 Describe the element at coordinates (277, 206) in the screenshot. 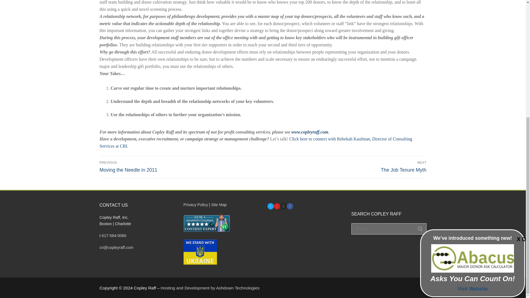

I see `Youtube` at that location.